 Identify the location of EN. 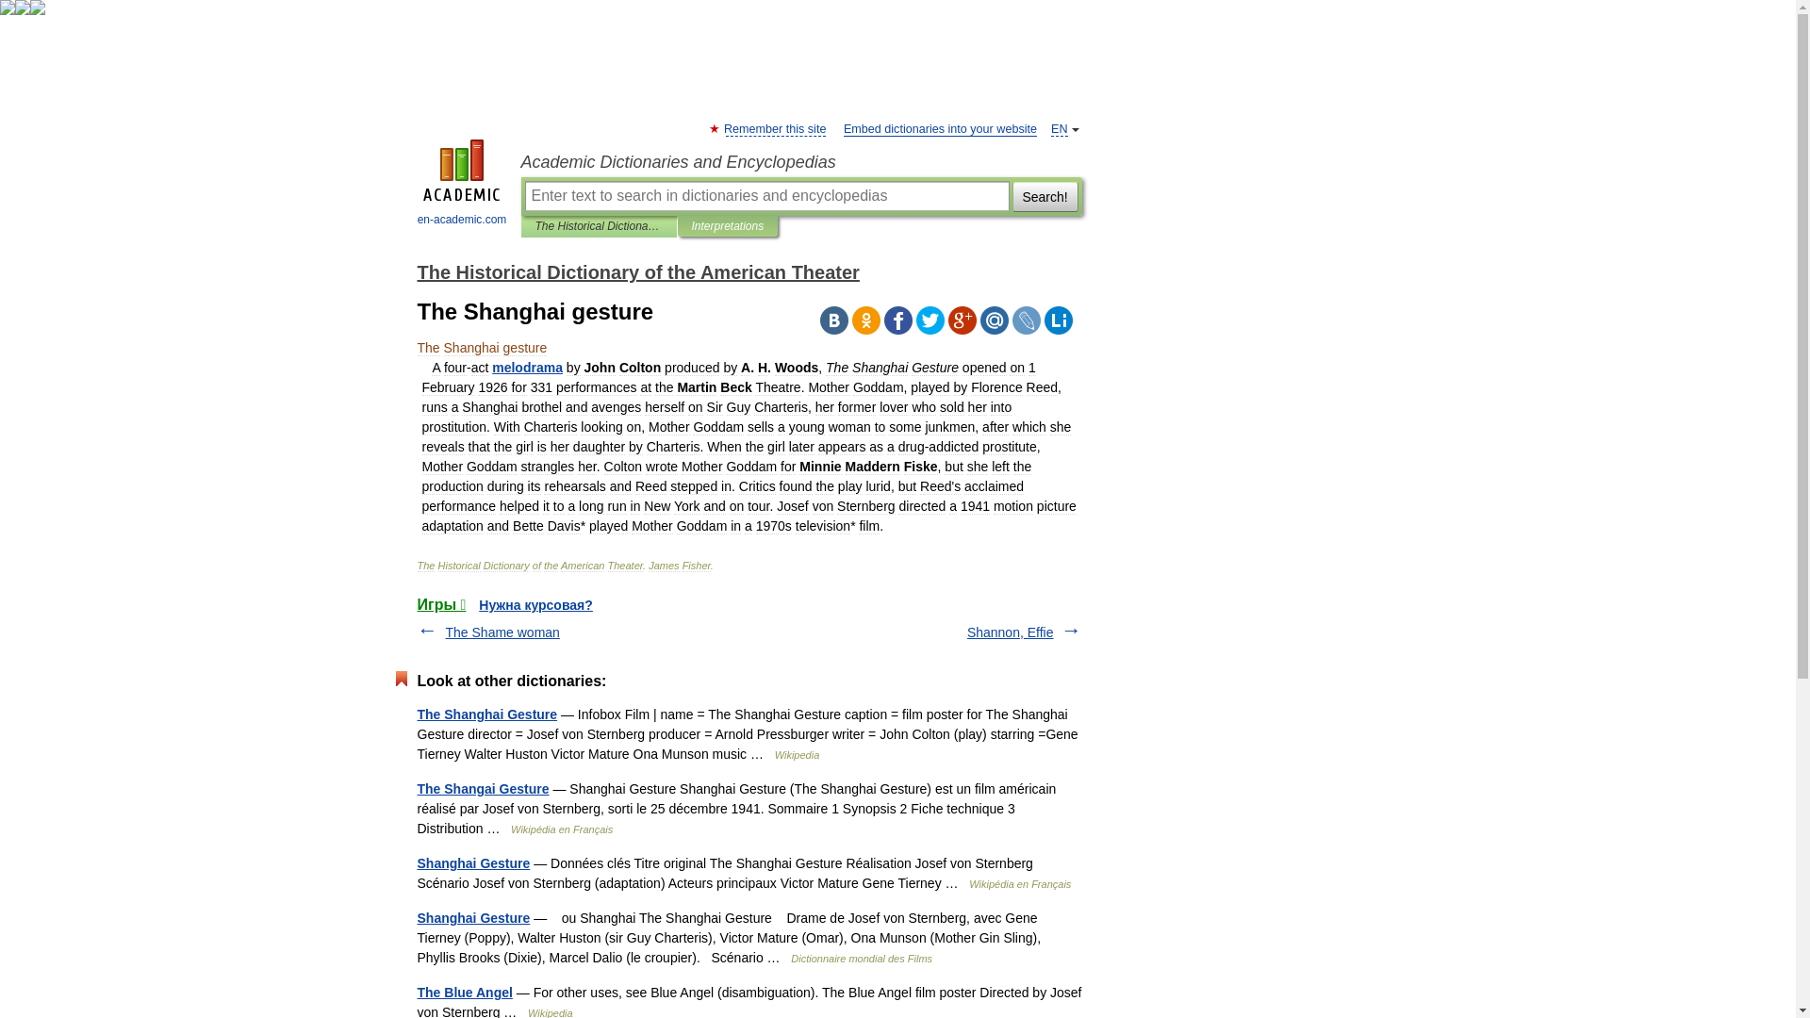
(1060, 128).